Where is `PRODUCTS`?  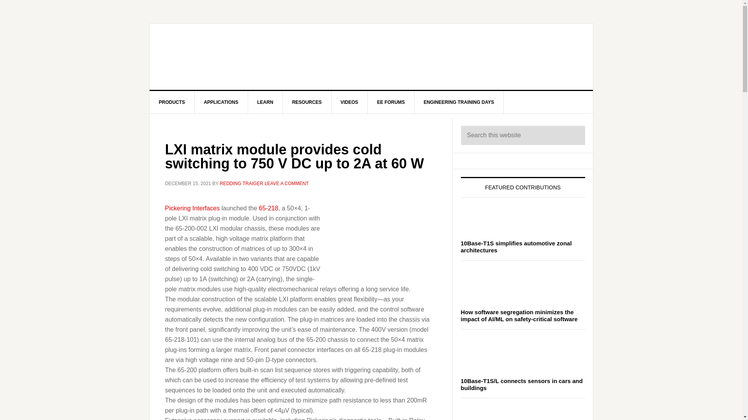 PRODUCTS is located at coordinates (172, 102).